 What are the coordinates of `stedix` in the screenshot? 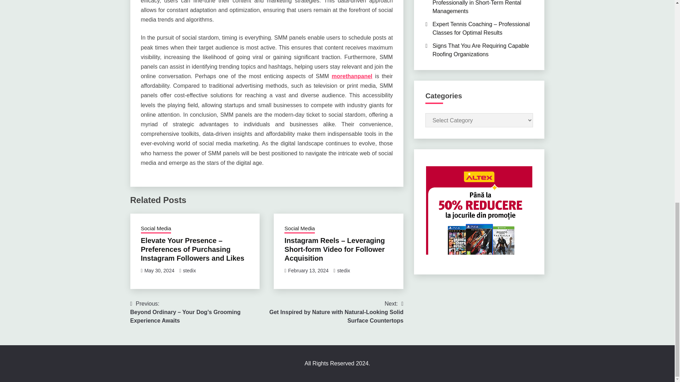 It's located at (189, 271).